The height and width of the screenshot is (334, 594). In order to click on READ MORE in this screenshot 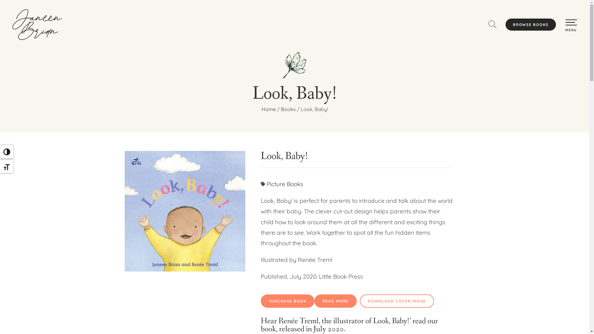, I will do `click(335, 301)`.